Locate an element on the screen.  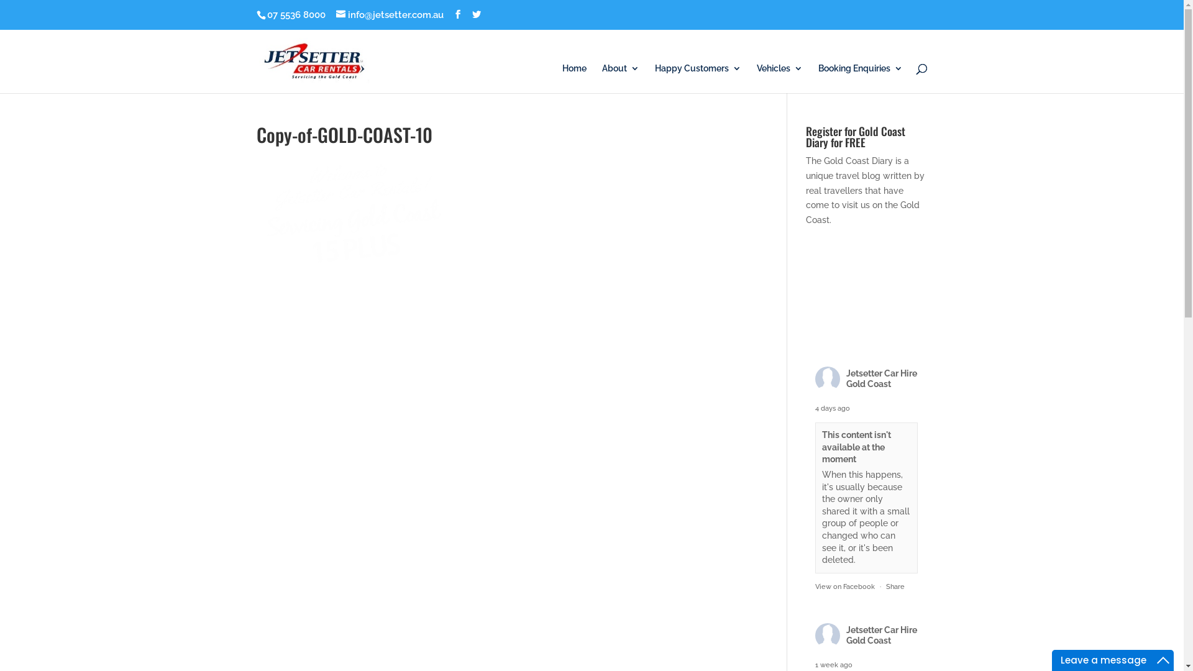
Home is located at coordinates (574, 78).